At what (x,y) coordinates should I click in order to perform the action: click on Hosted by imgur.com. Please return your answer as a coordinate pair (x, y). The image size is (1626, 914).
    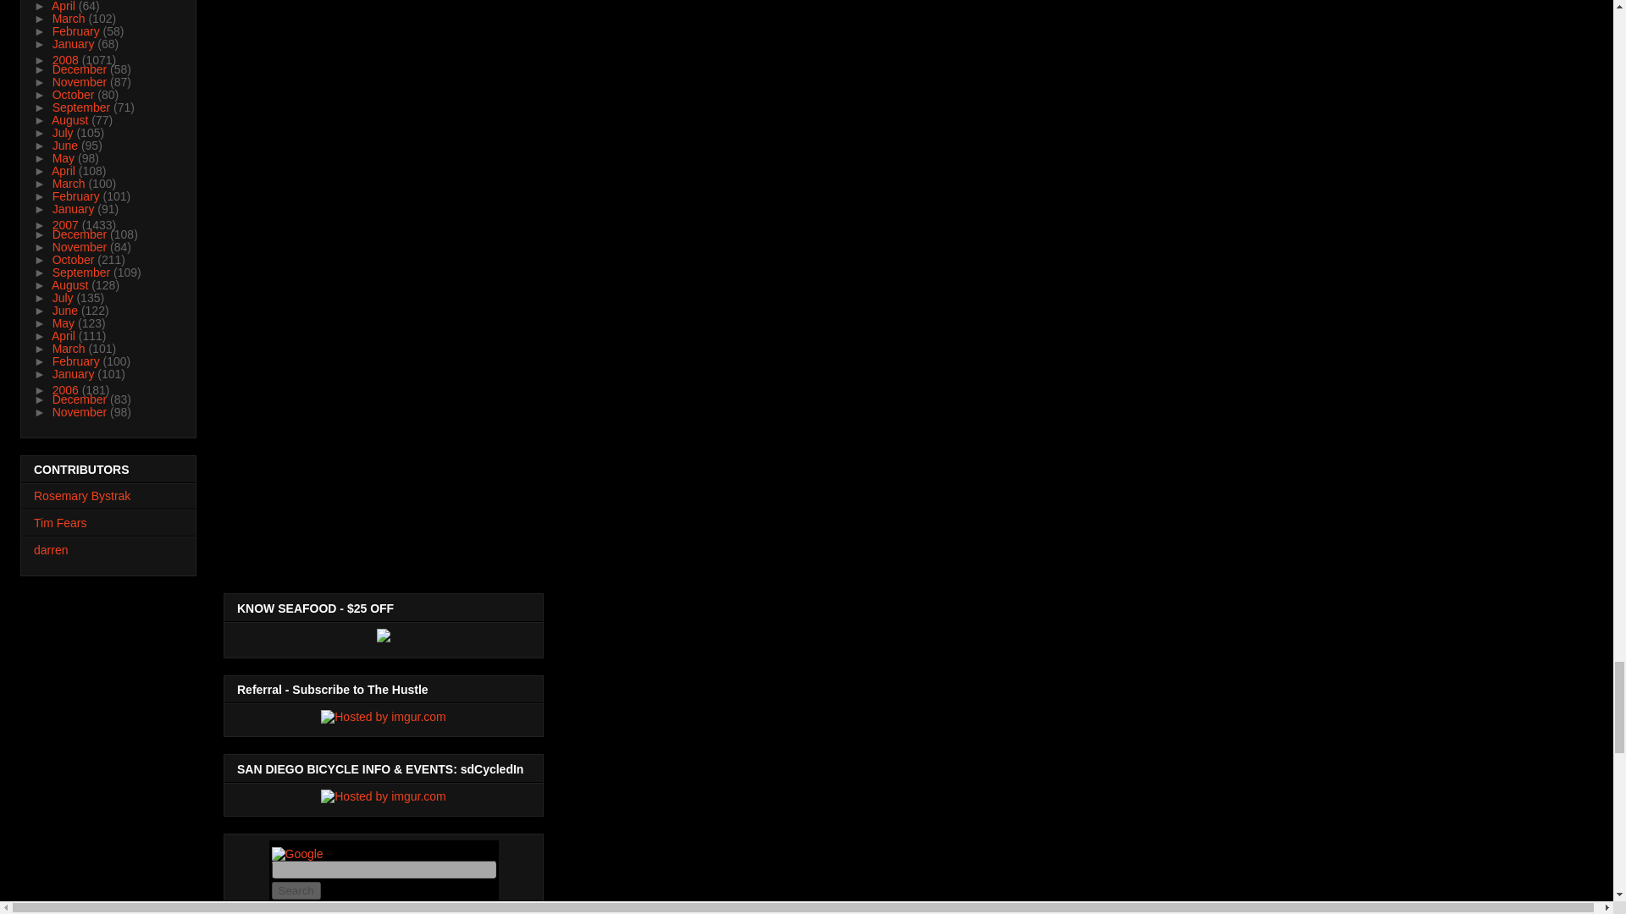
    Looking at the image, I should click on (383, 796).